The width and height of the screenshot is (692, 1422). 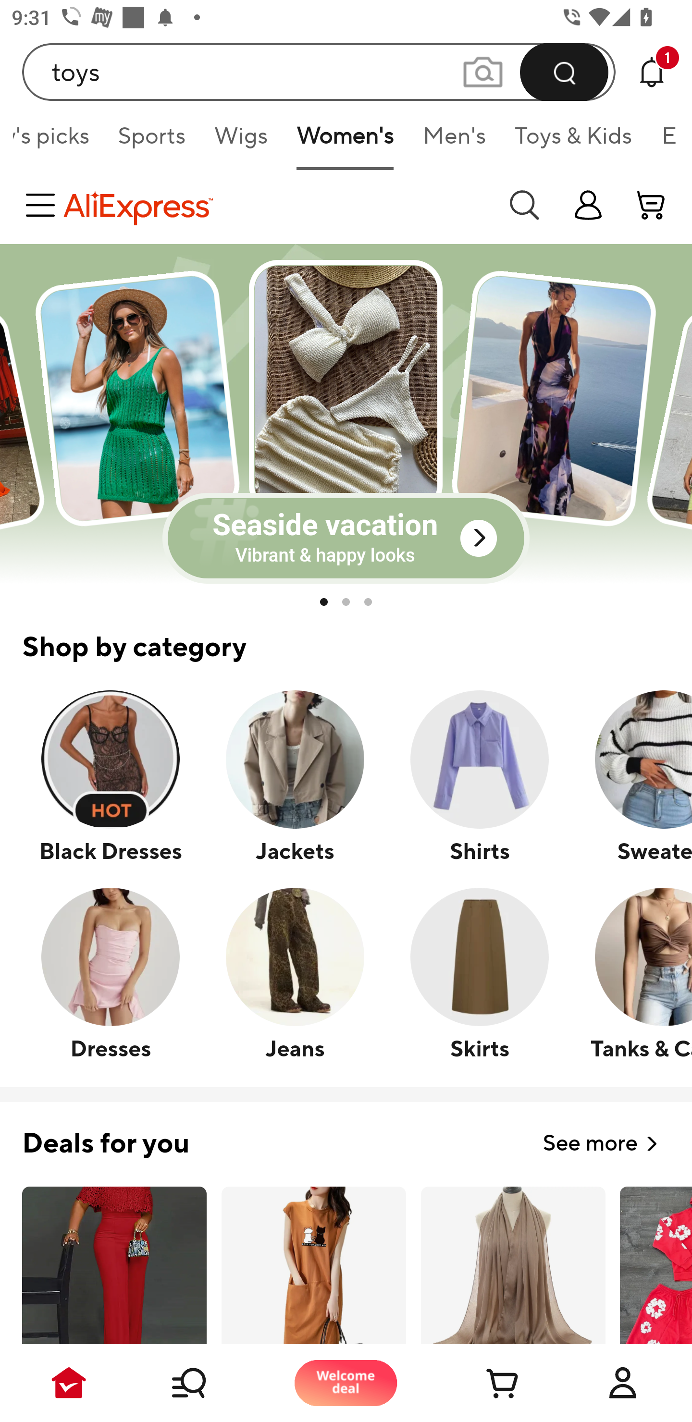 What do you see at coordinates (588, 205) in the screenshot?
I see `shop` at bounding box center [588, 205].